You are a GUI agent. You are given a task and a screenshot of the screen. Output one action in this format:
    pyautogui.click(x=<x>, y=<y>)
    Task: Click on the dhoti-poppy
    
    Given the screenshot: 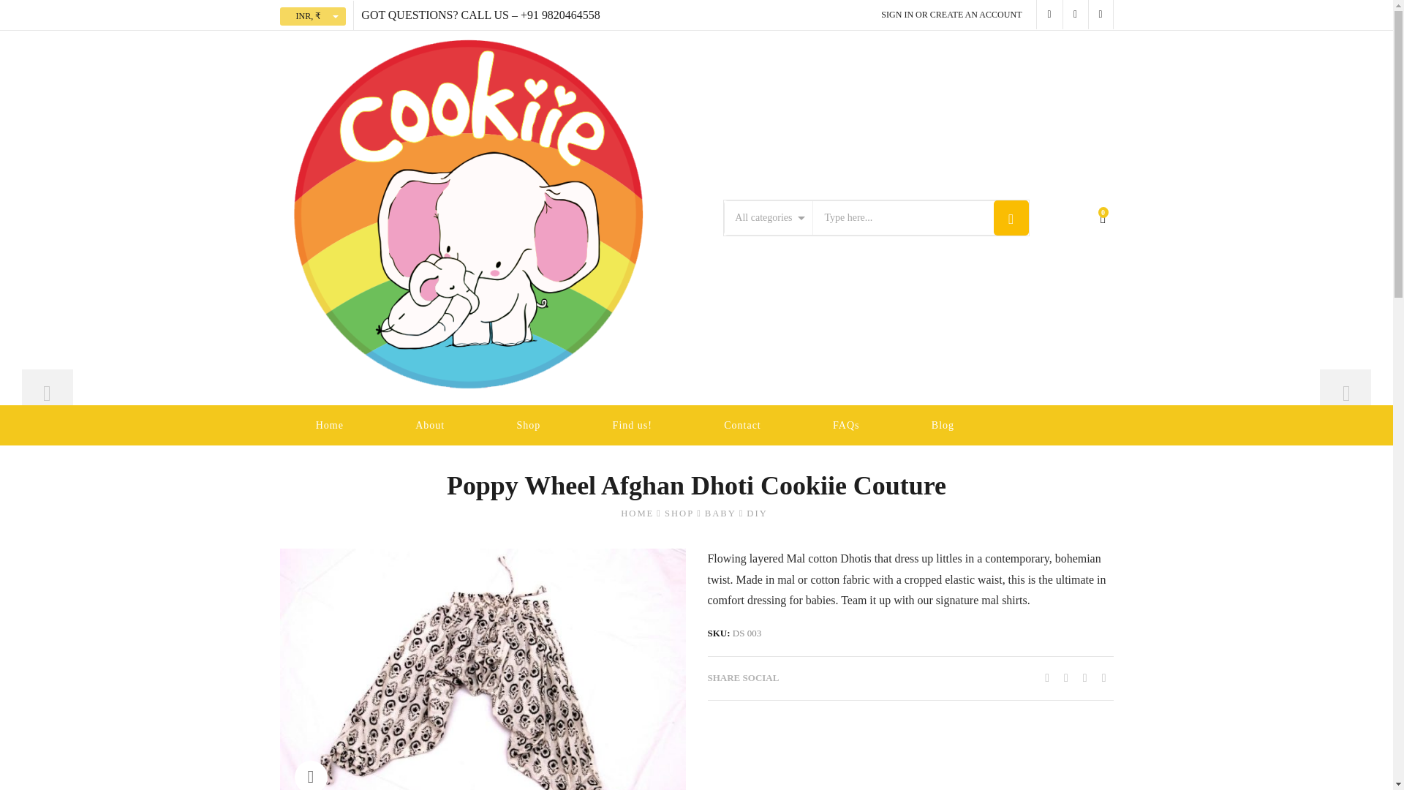 What is the action you would take?
    pyautogui.click(x=482, y=669)
    